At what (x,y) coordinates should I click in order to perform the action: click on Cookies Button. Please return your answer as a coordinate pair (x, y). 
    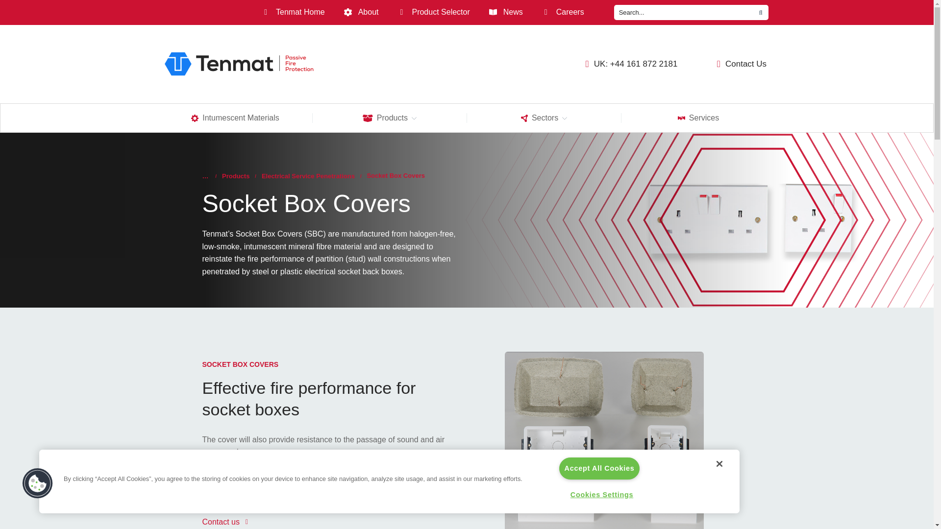
    Looking at the image, I should click on (37, 483).